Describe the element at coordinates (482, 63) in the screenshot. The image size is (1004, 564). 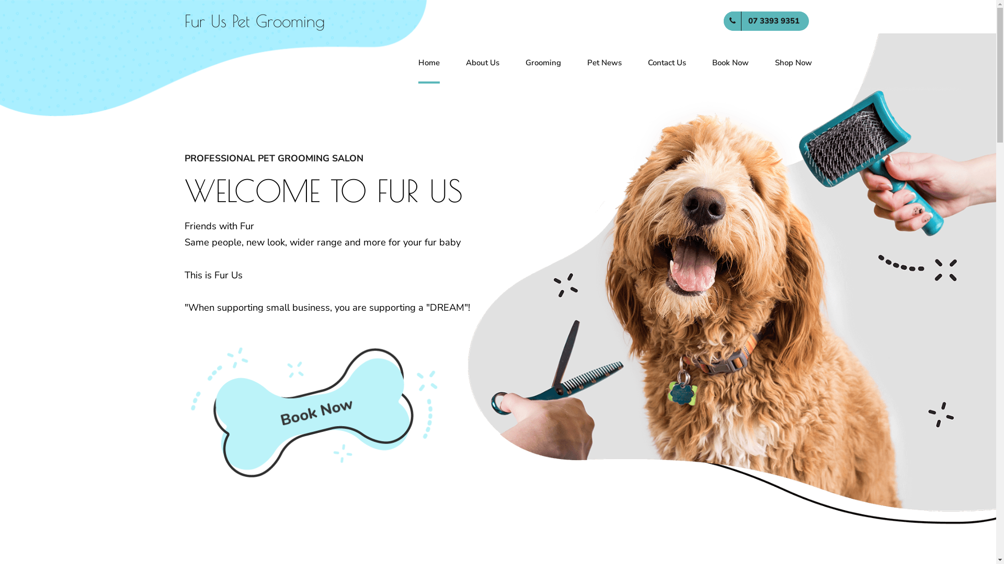
I see `About Us` at that location.